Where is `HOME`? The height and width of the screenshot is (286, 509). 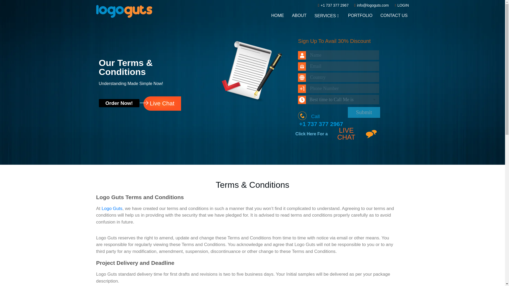 HOME is located at coordinates (277, 15).